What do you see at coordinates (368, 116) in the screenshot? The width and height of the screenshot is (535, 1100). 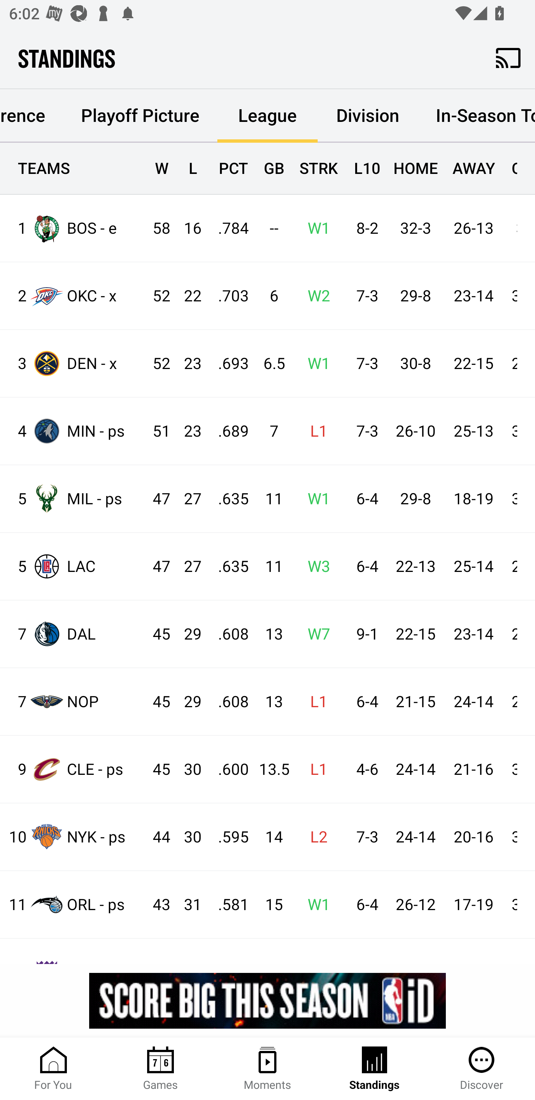 I see `Division` at bounding box center [368, 116].